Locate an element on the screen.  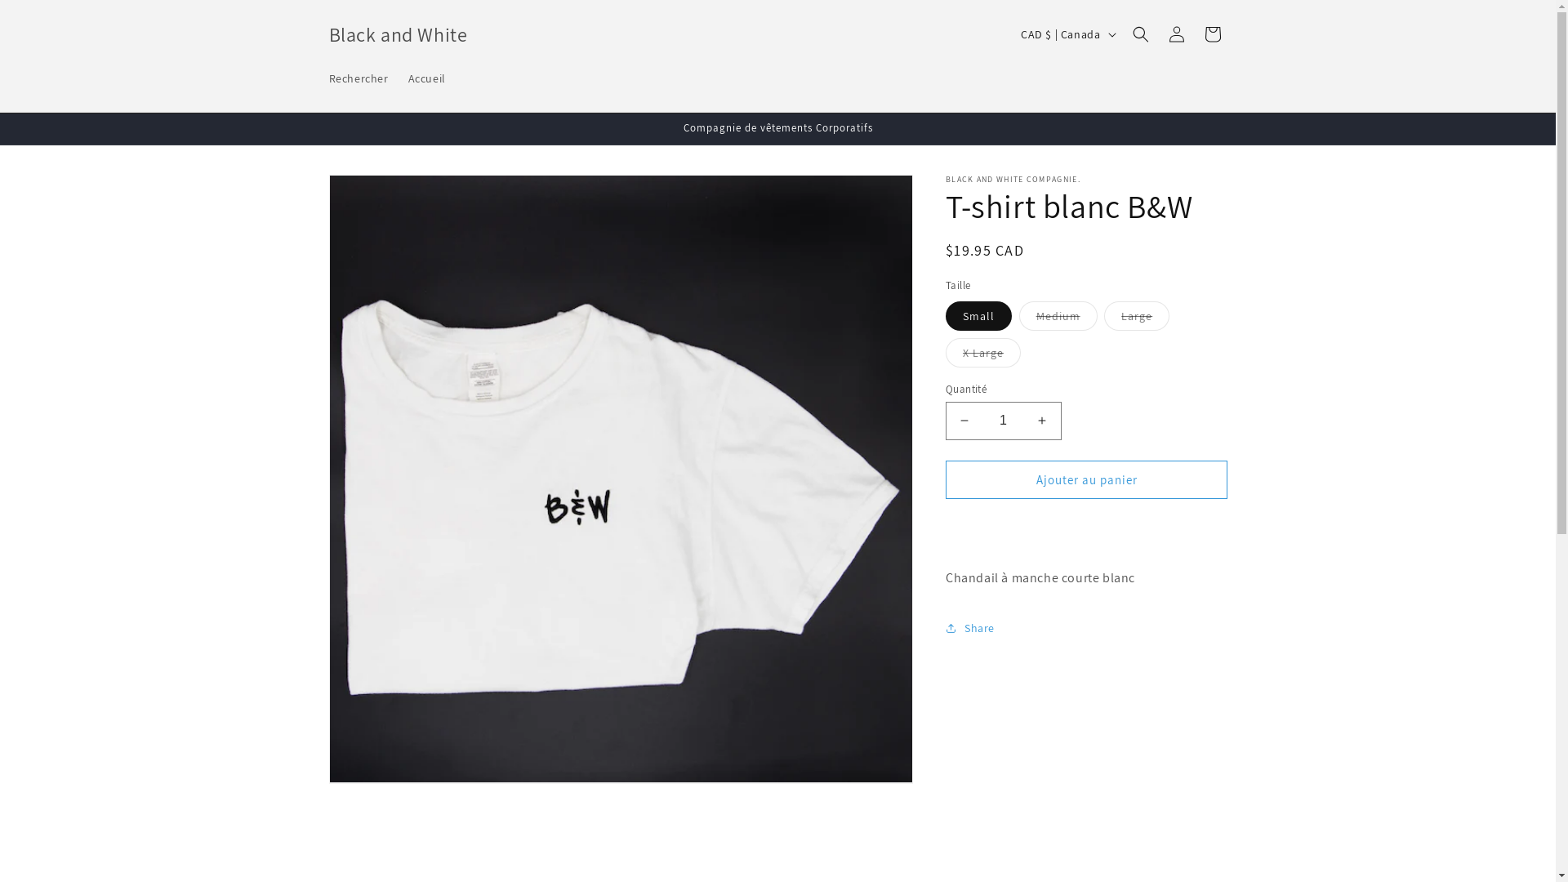
https://blackandwhiteshop.ca/products/t-shirt-blanc-2 is located at coordinates (1044, 689).